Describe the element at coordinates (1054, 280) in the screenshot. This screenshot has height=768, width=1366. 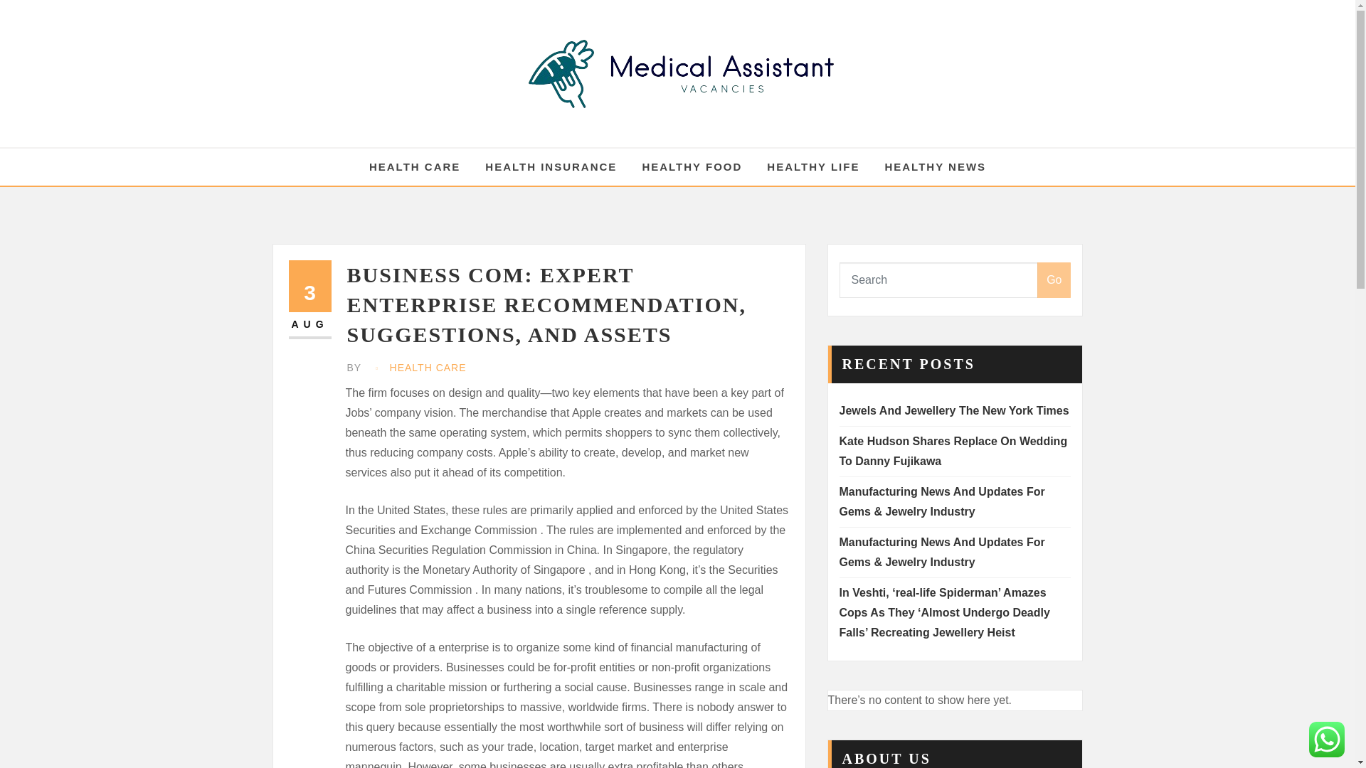
I see `Go` at that location.